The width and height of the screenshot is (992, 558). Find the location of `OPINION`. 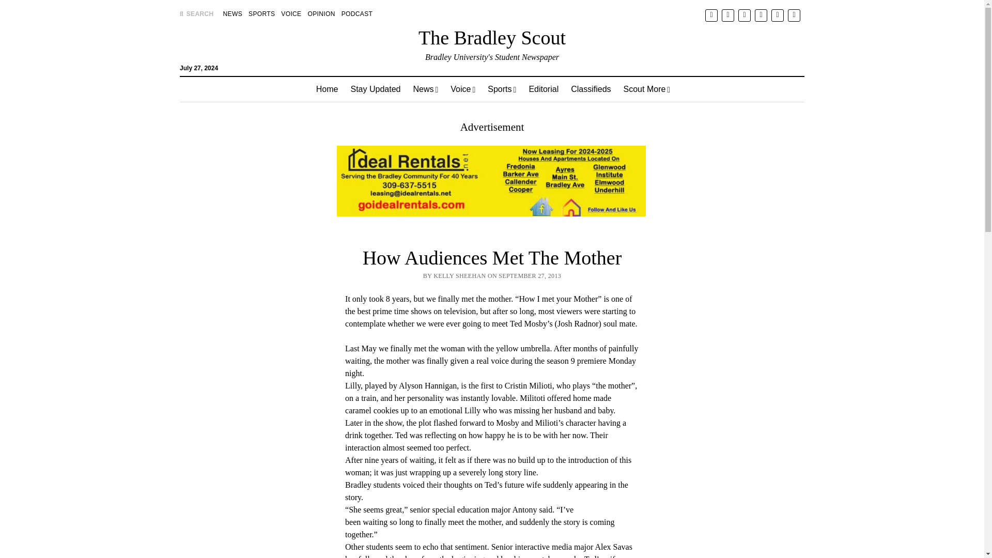

OPINION is located at coordinates (321, 13).